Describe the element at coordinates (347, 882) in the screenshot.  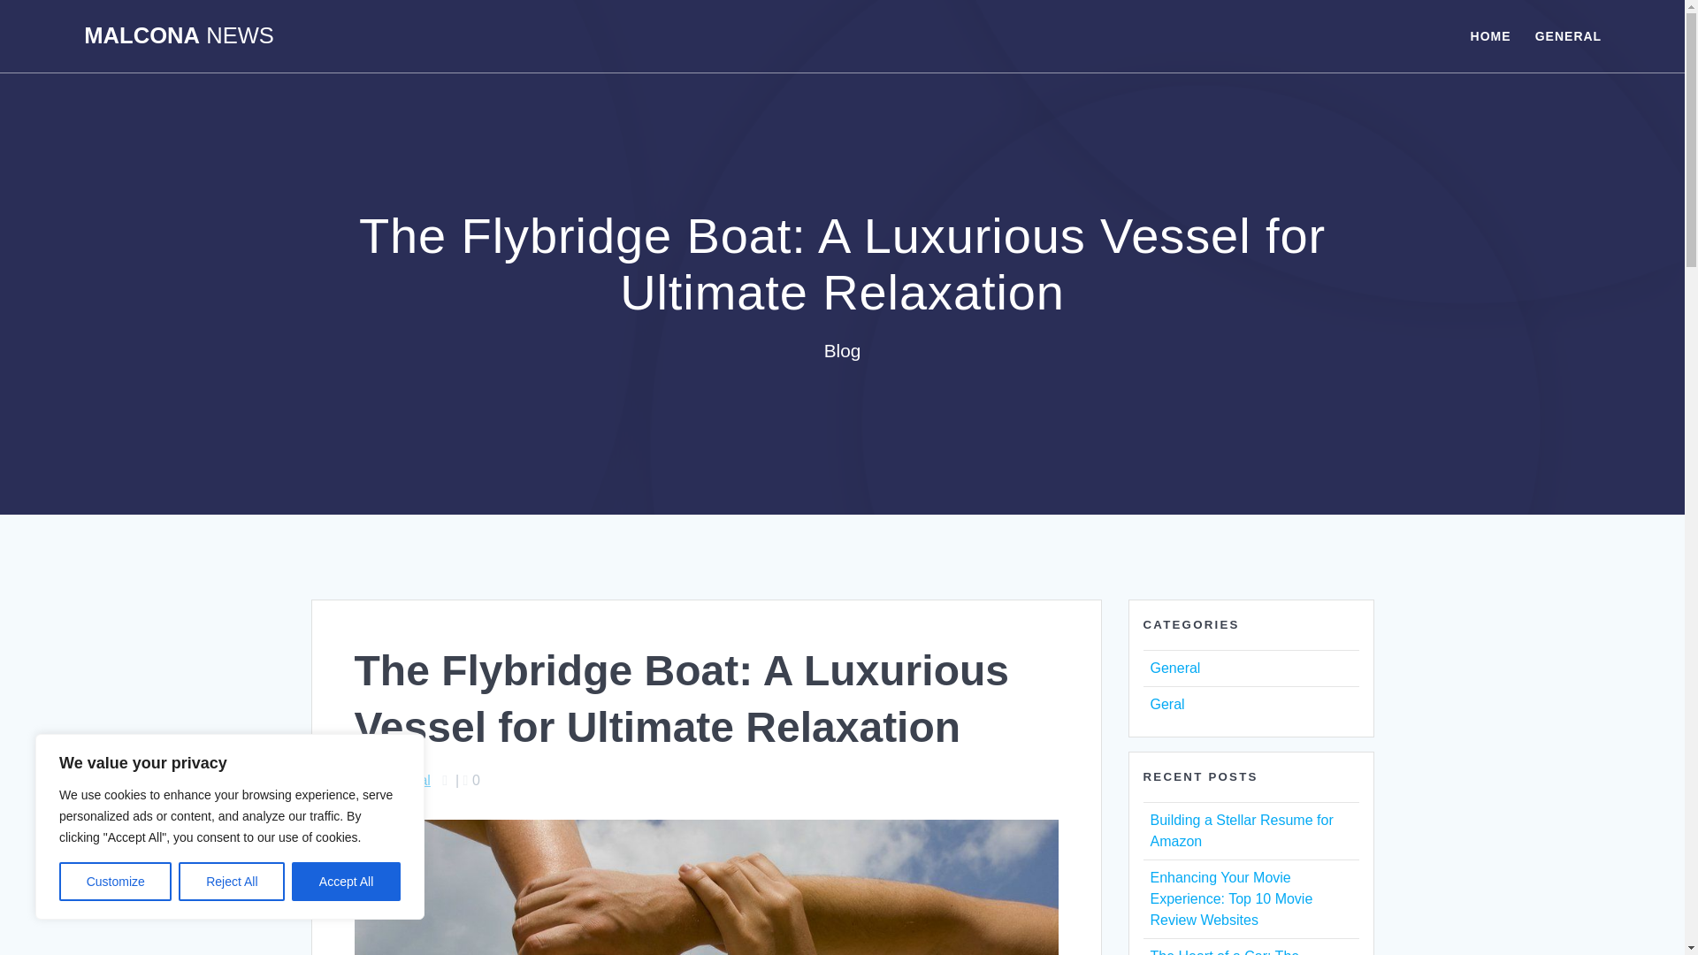
I see `Accept All` at that location.